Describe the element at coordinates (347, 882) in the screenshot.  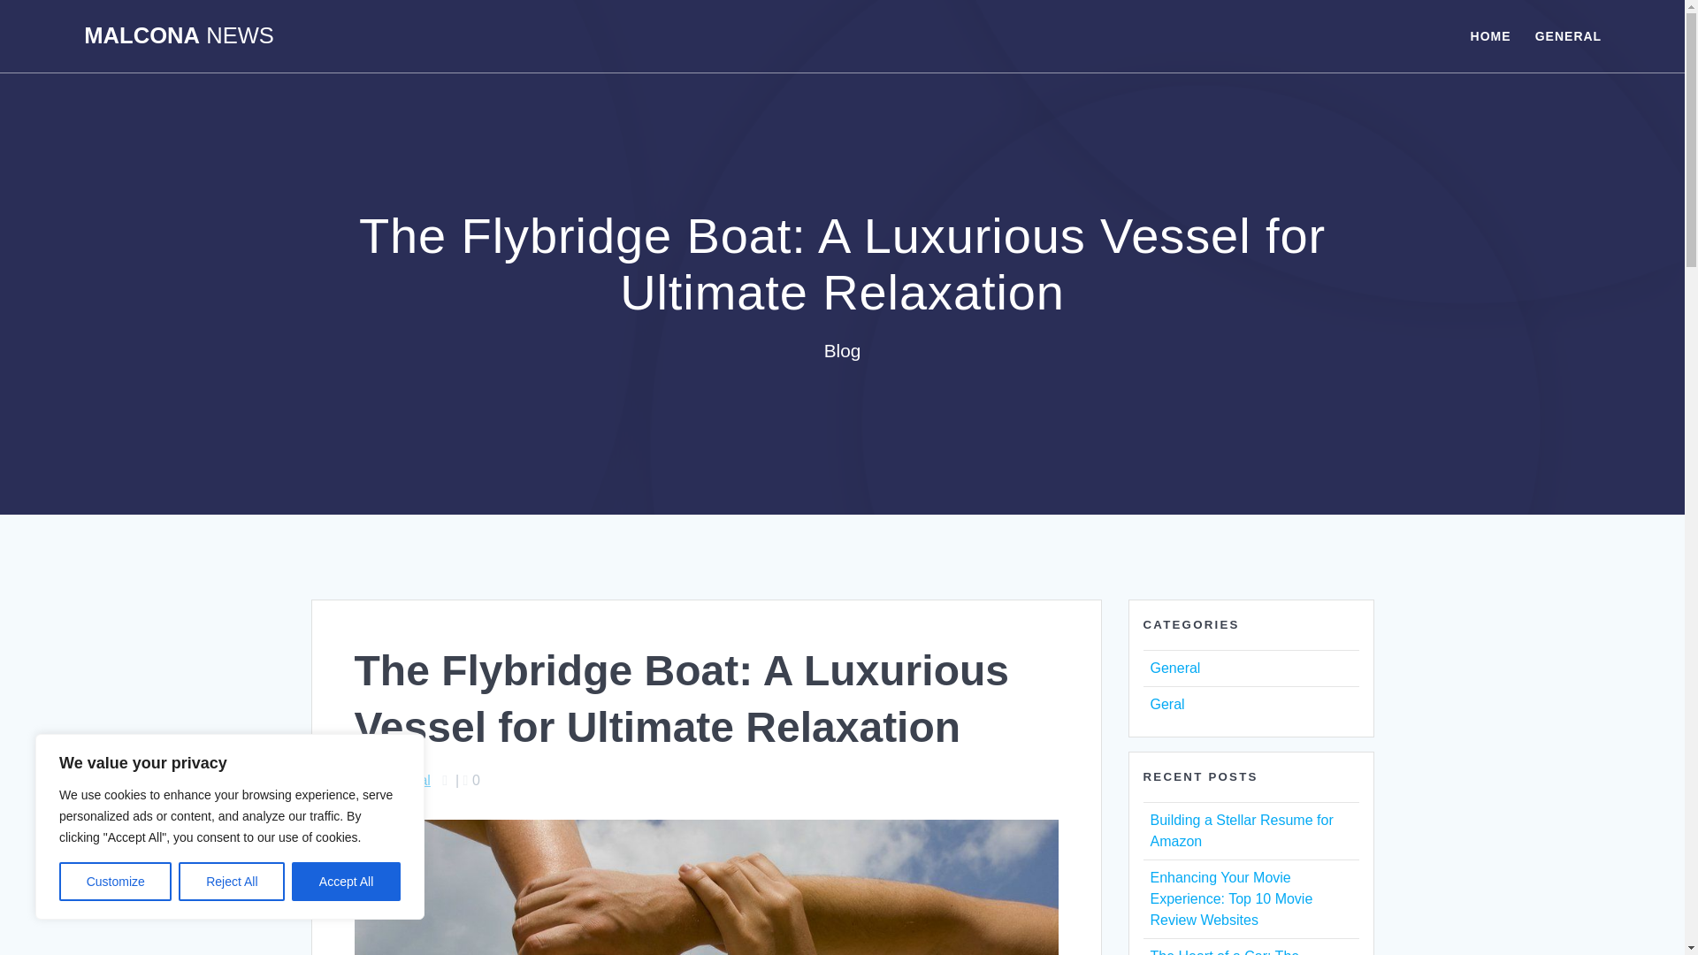
I see `Accept All` at that location.